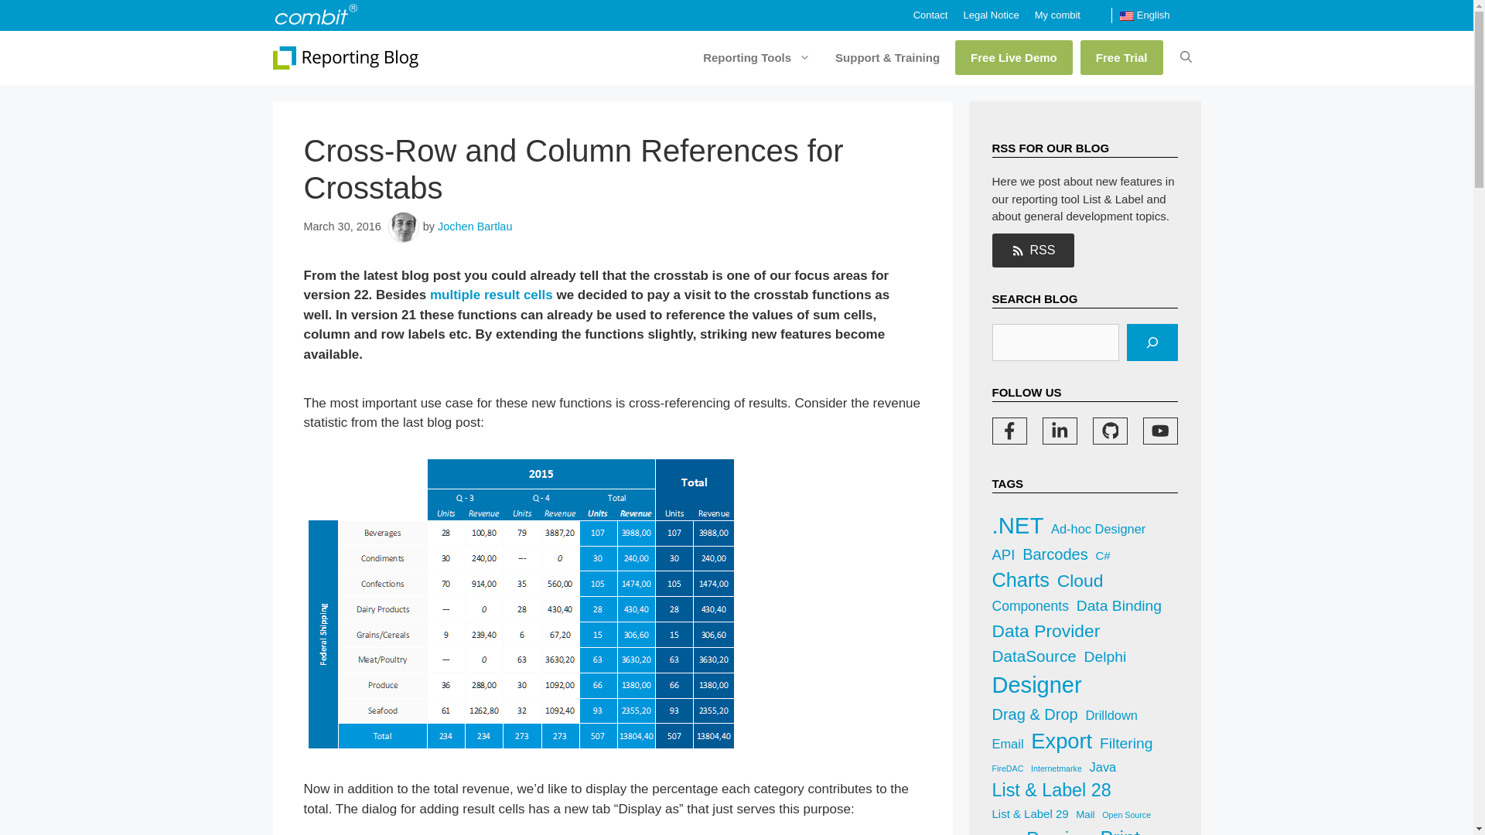  Describe the element at coordinates (1058, 15) in the screenshot. I see `My combit` at that location.